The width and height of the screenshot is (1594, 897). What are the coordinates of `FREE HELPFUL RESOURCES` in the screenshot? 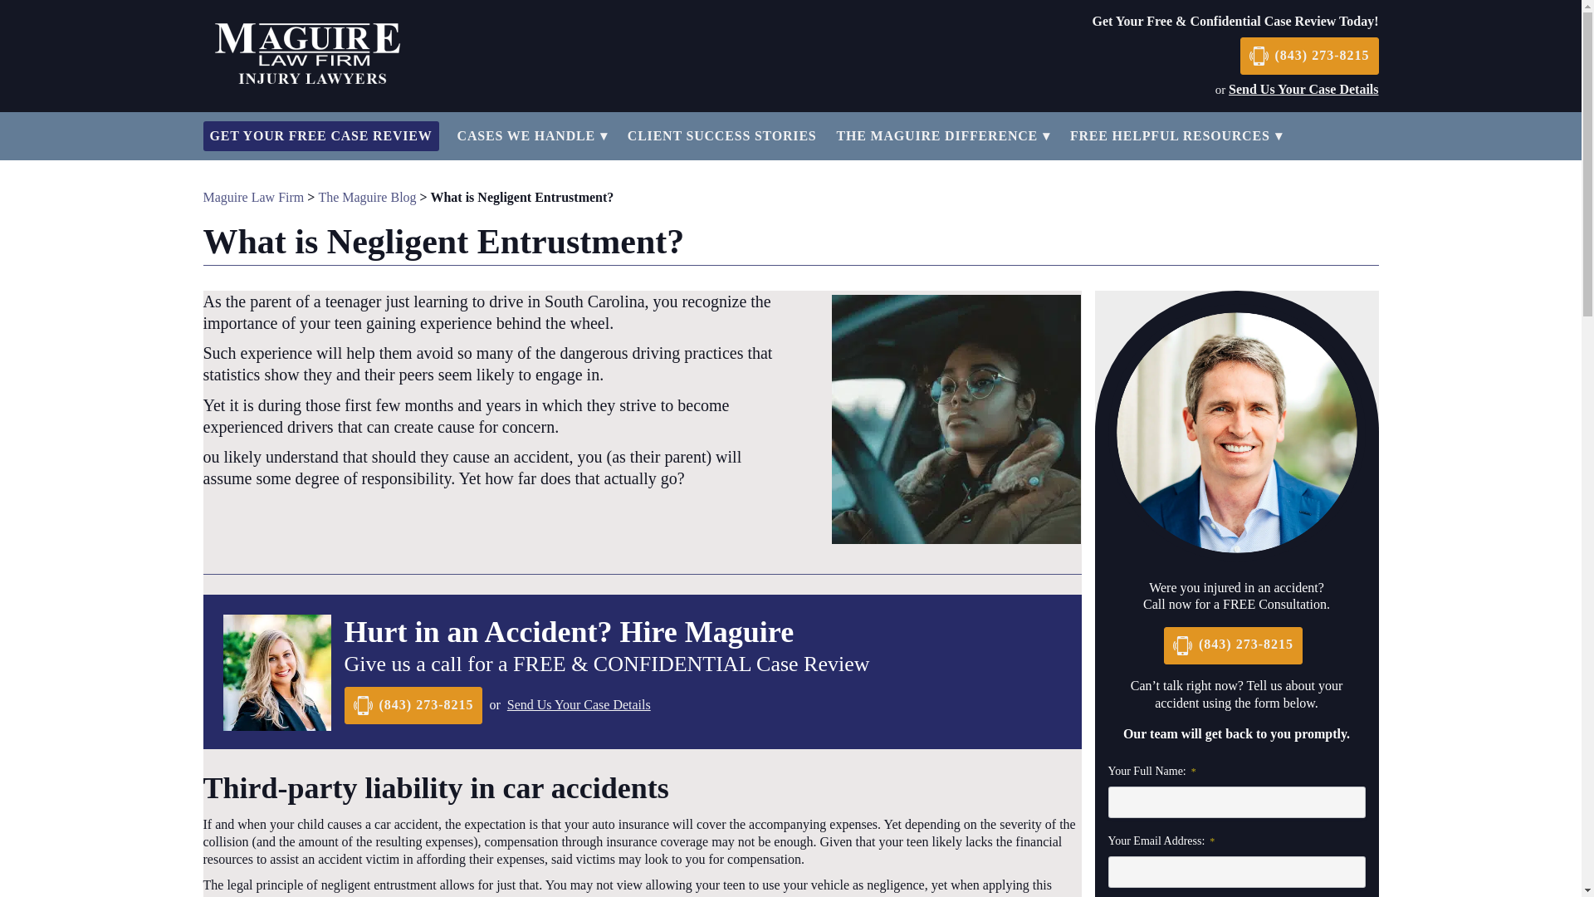 It's located at (1170, 136).